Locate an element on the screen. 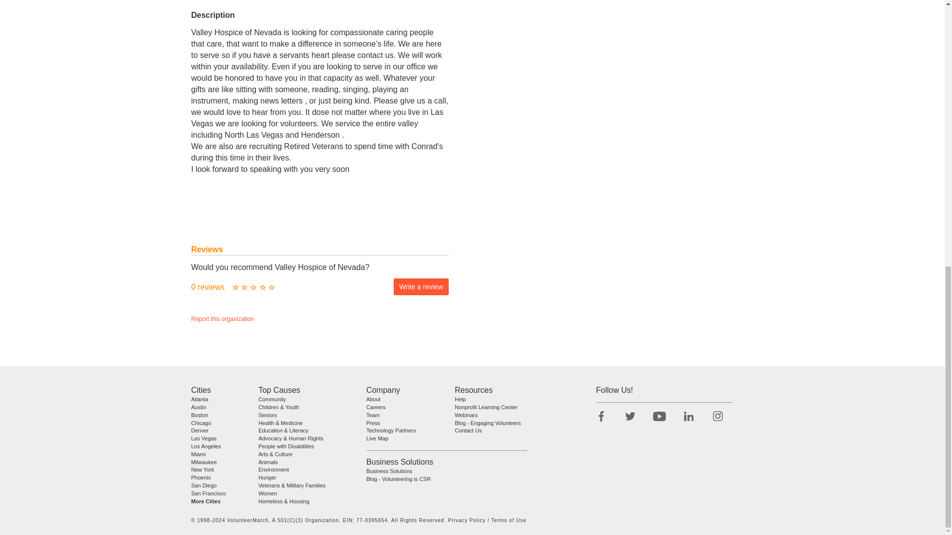 Image resolution: width=952 pixels, height=535 pixels. Las Vegas is located at coordinates (204, 438).